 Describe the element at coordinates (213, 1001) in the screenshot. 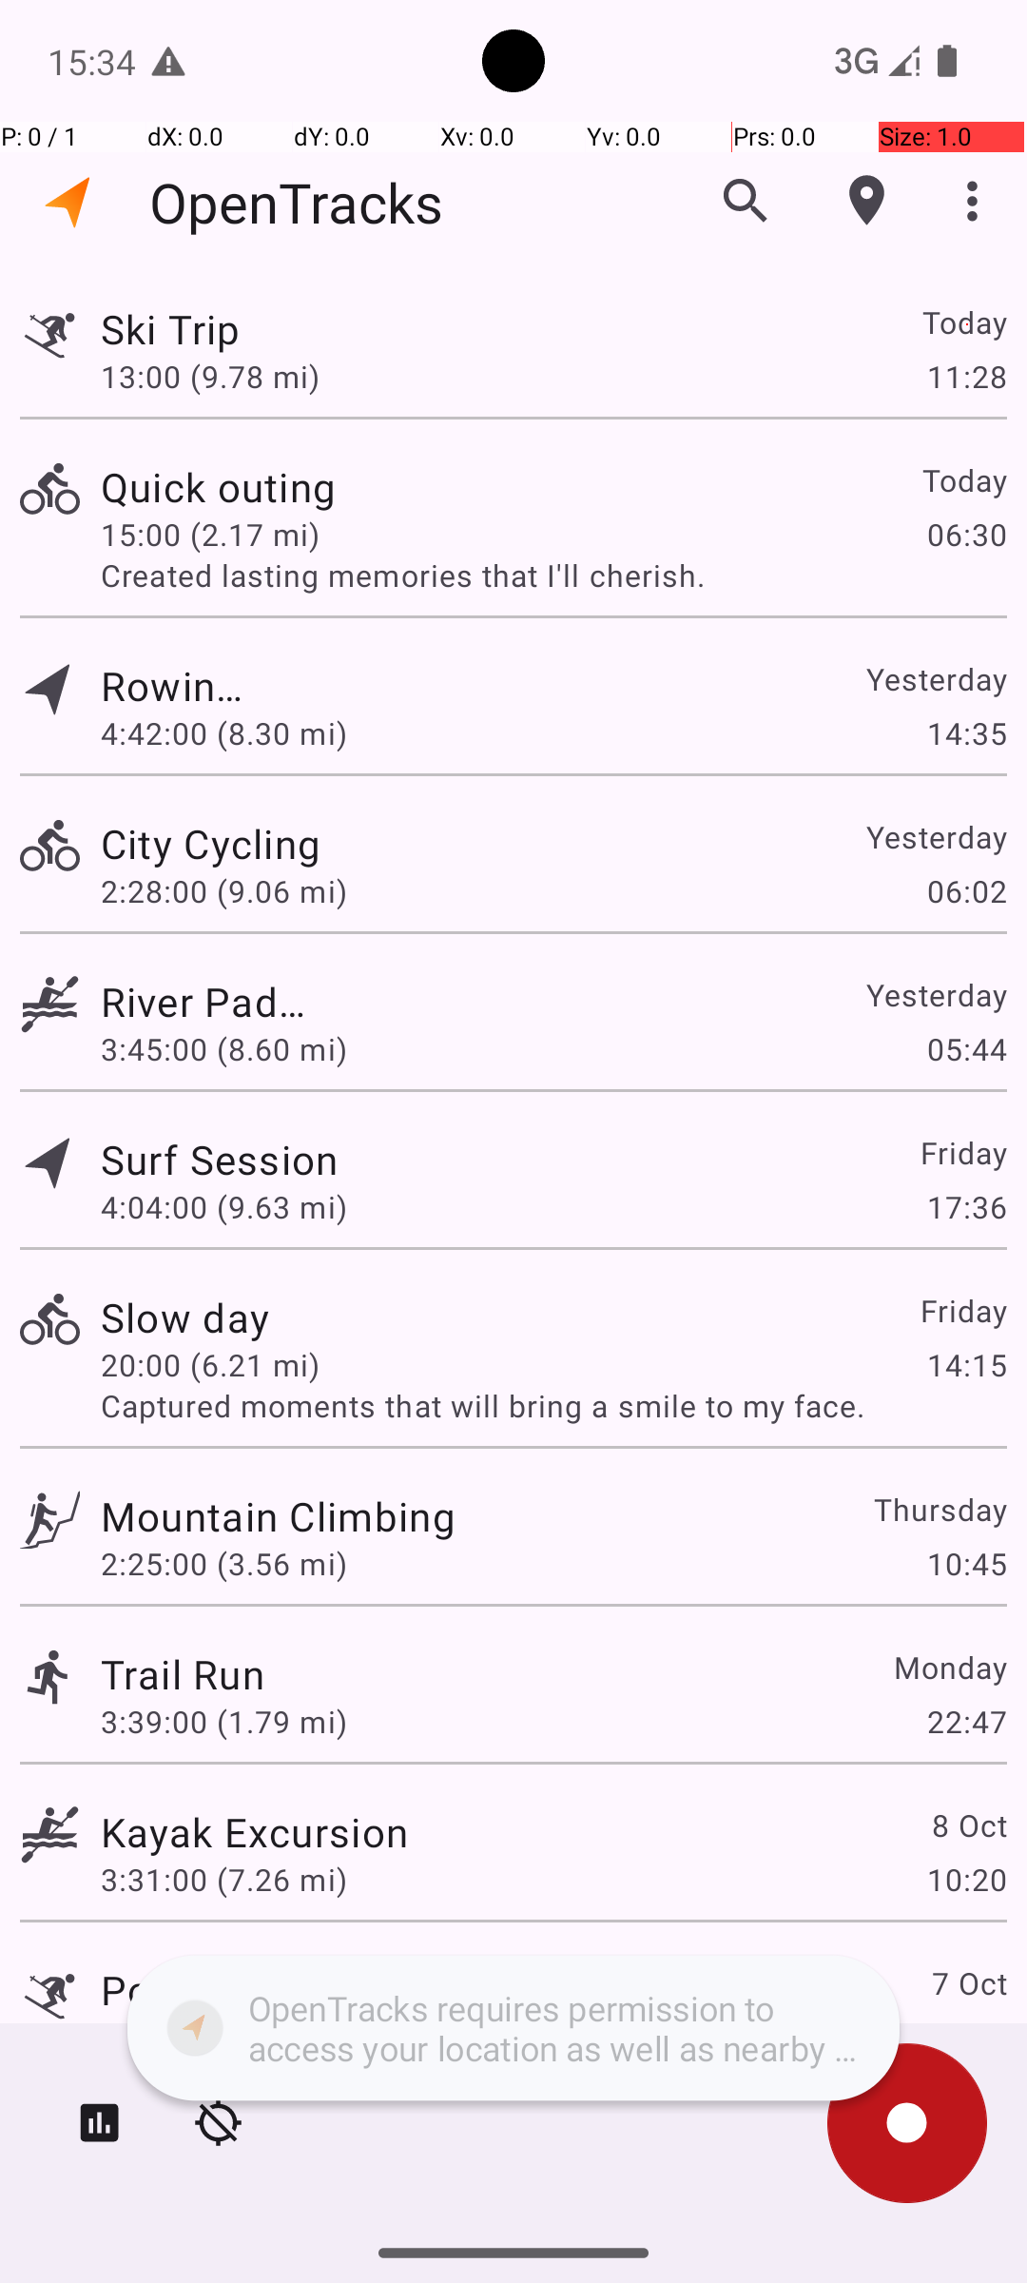

I see `River Paddle` at that location.